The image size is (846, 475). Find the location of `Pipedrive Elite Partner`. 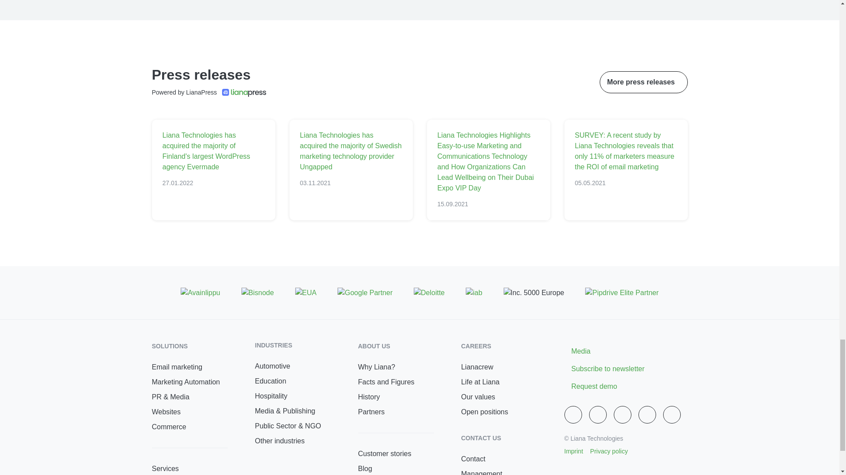

Pipedrive Elite Partner is located at coordinates (621, 293).